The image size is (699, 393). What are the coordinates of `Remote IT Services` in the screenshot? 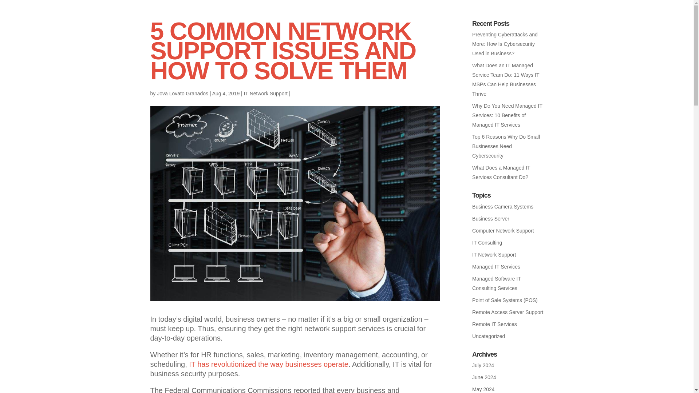 It's located at (494, 324).